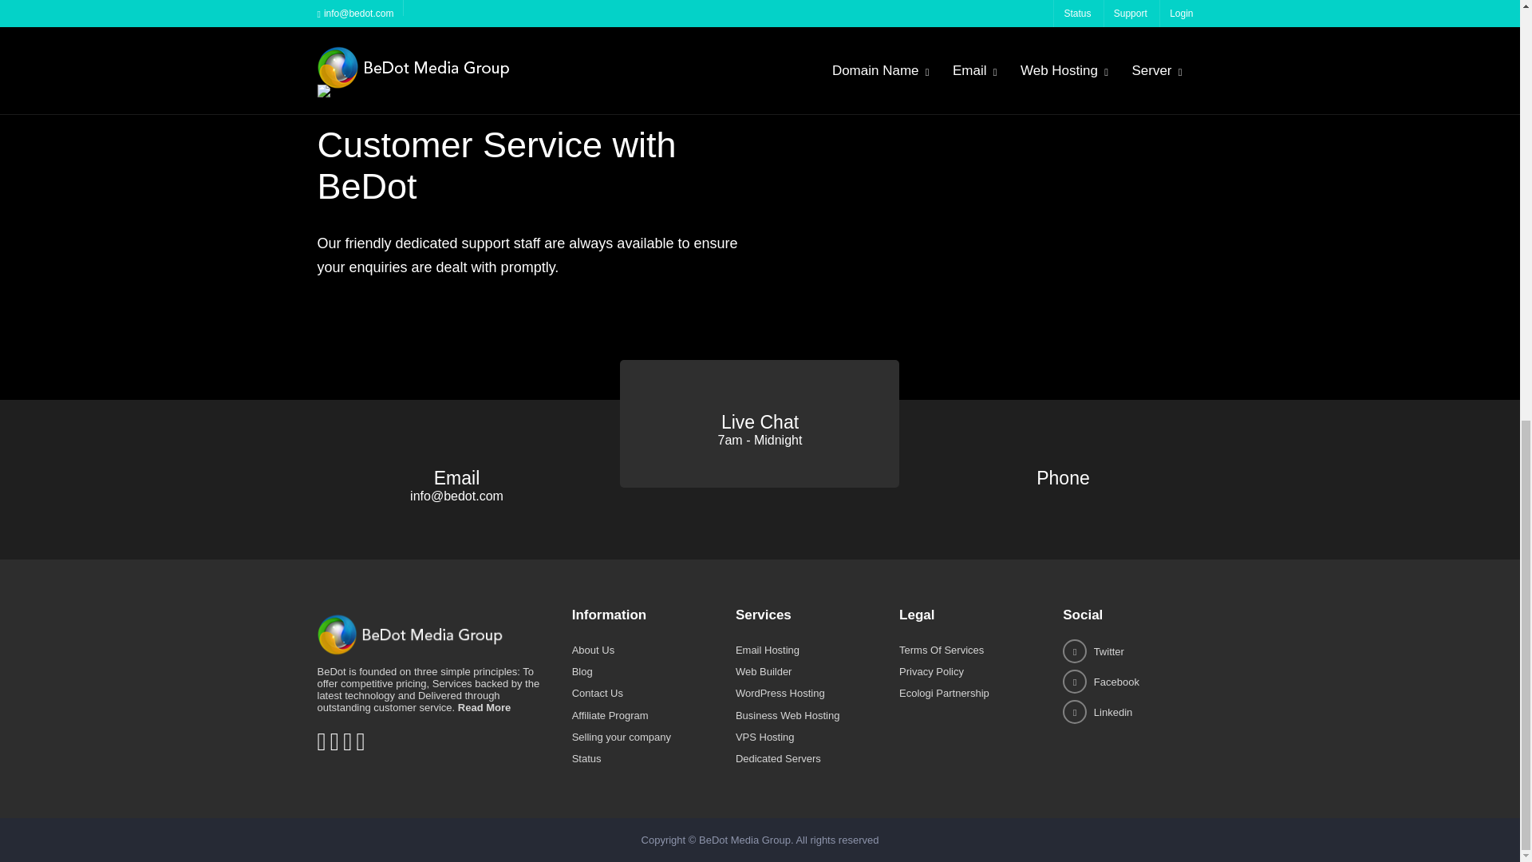 This screenshot has height=862, width=1532. Describe the element at coordinates (597, 817) in the screenshot. I see `Contact Us` at that location.